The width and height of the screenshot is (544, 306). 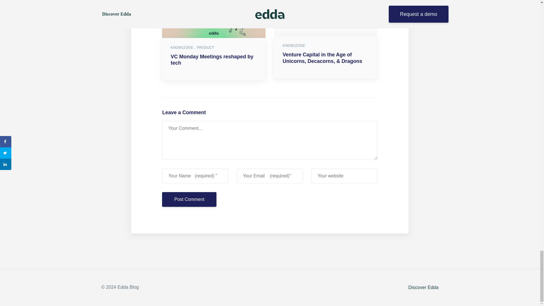 I want to click on PRODUCT, so click(x=205, y=47).